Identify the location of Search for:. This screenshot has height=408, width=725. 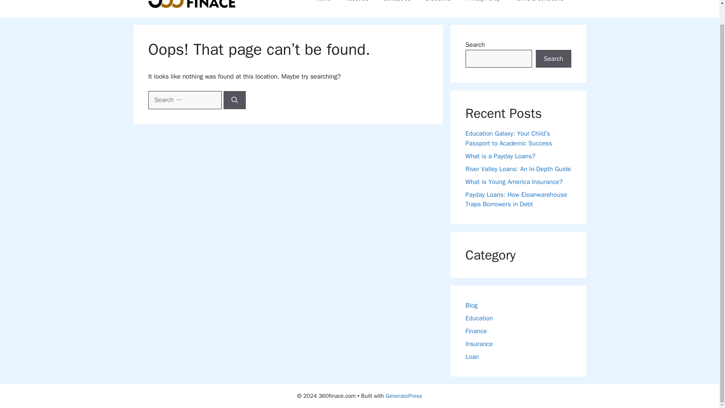
(184, 100).